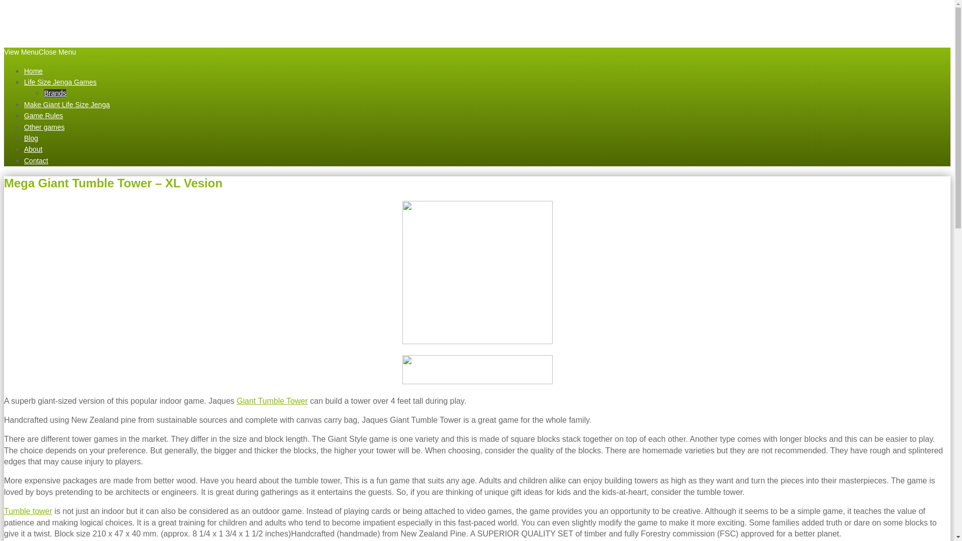 The image size is (962, 541). I want to click on Game Rules, so click(44, 115).